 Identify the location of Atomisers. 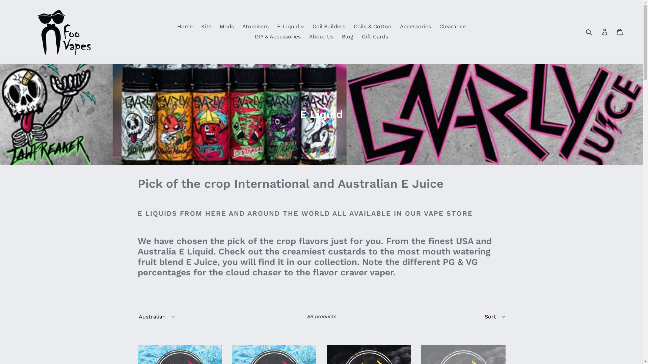
(255, 27).